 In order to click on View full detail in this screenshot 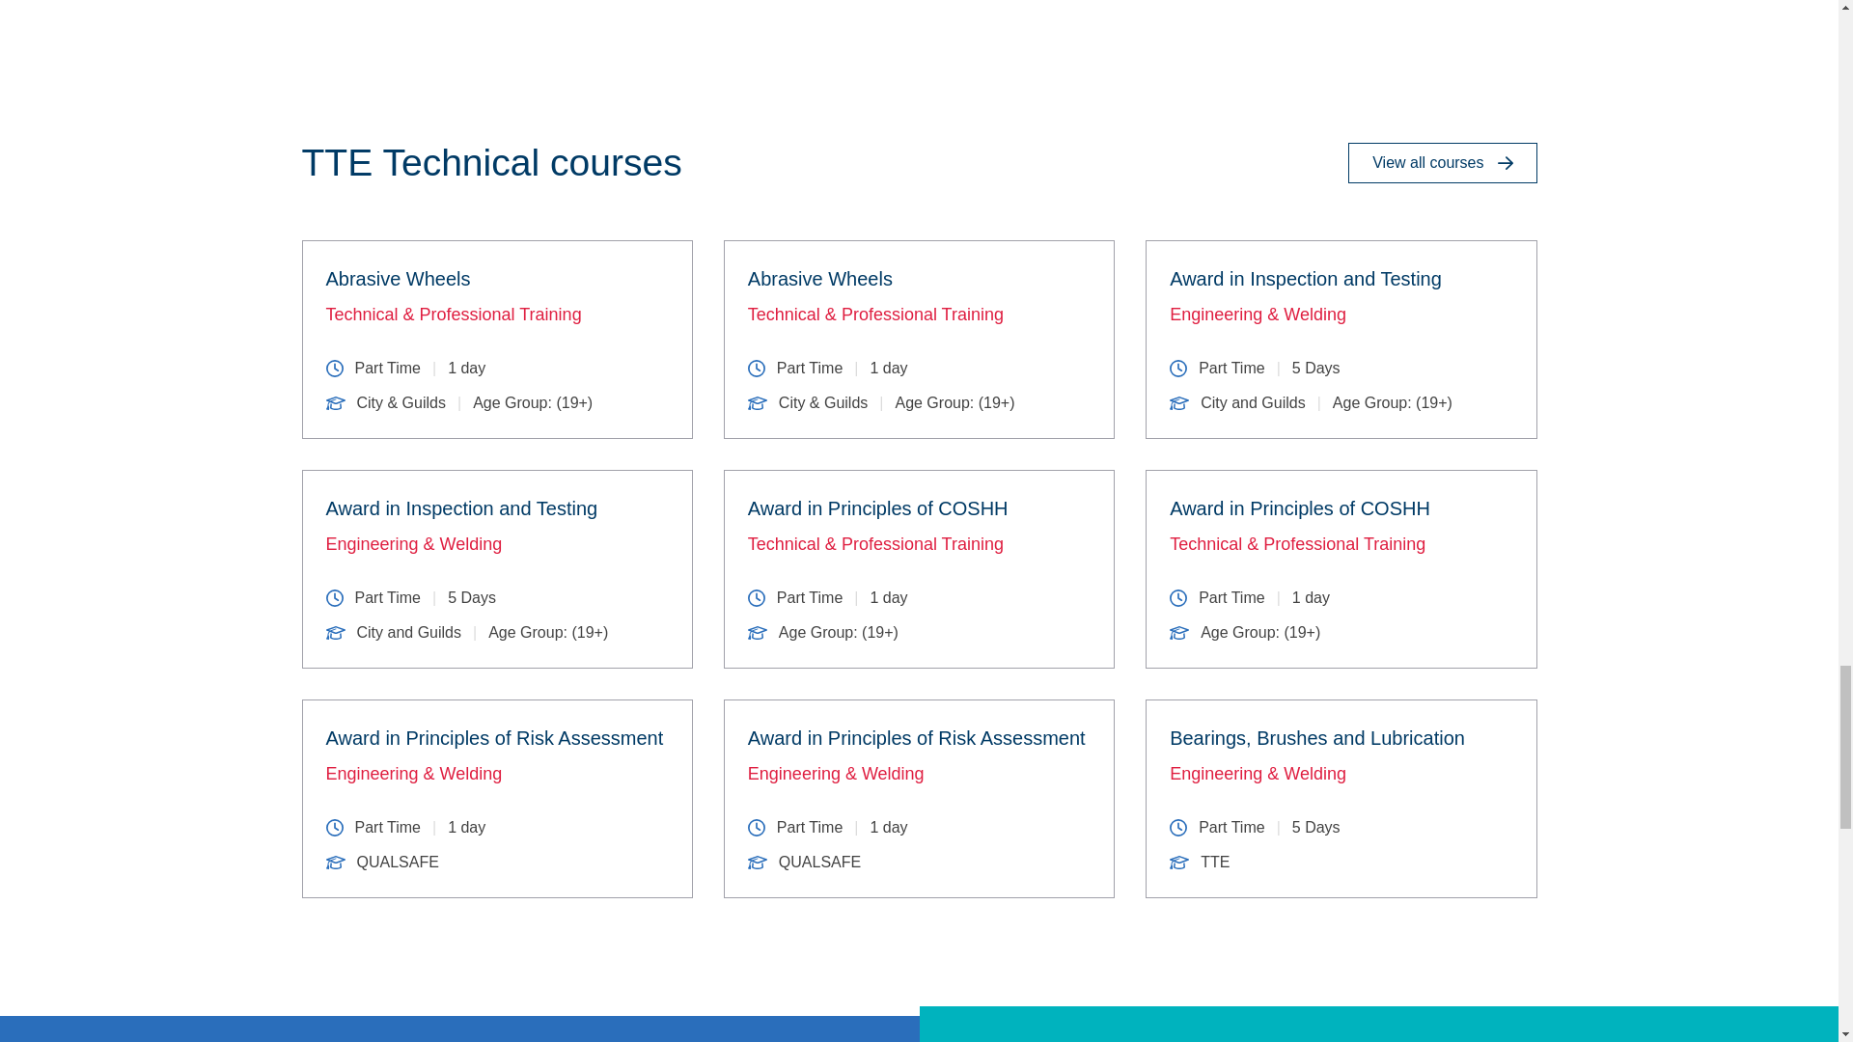, I will do `click(919, 340)`.